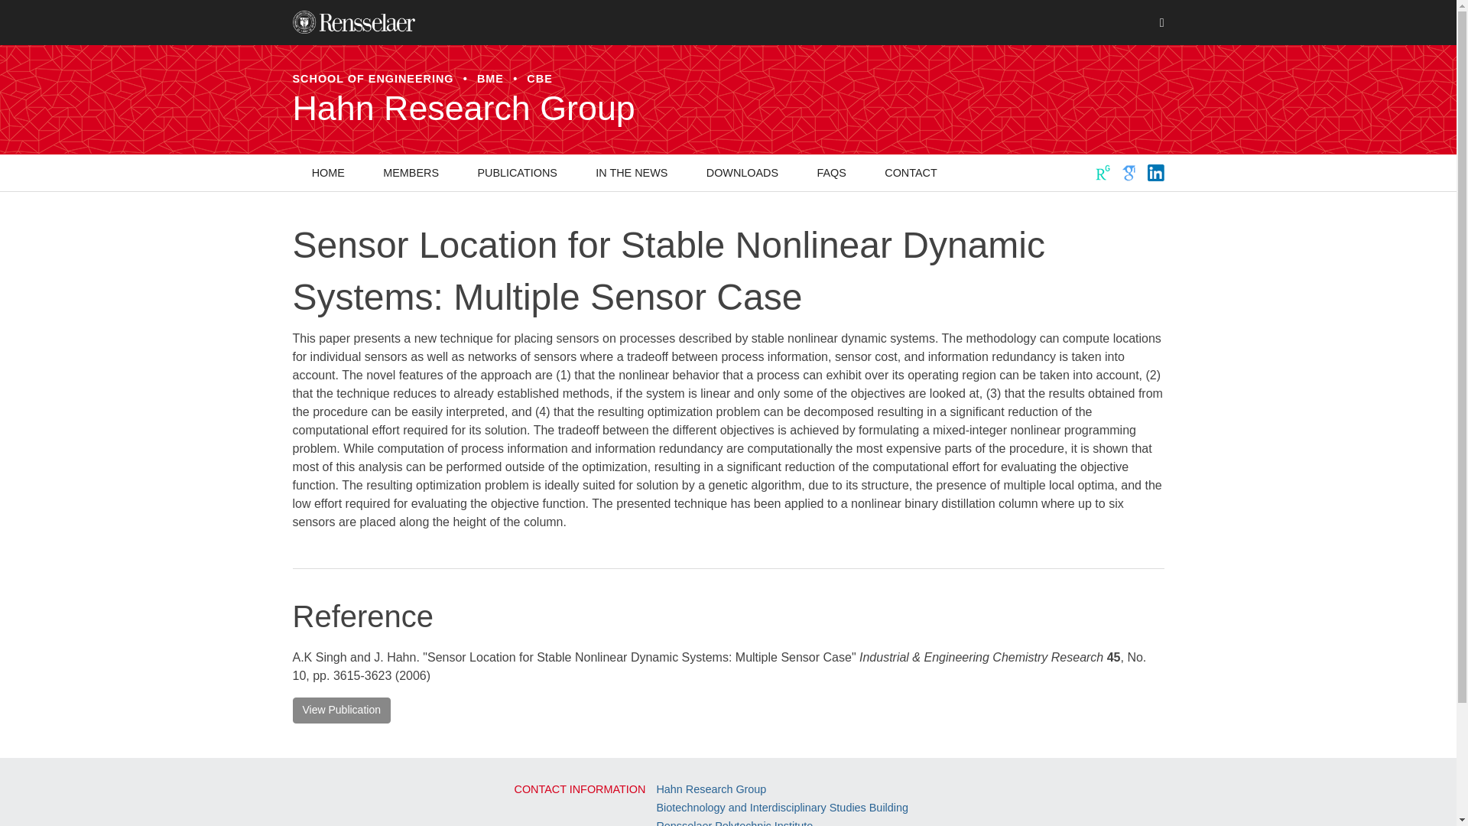 This screenshot has height=826, width=1468. I want to click on PUBLICATIONS, so click(517, 173).